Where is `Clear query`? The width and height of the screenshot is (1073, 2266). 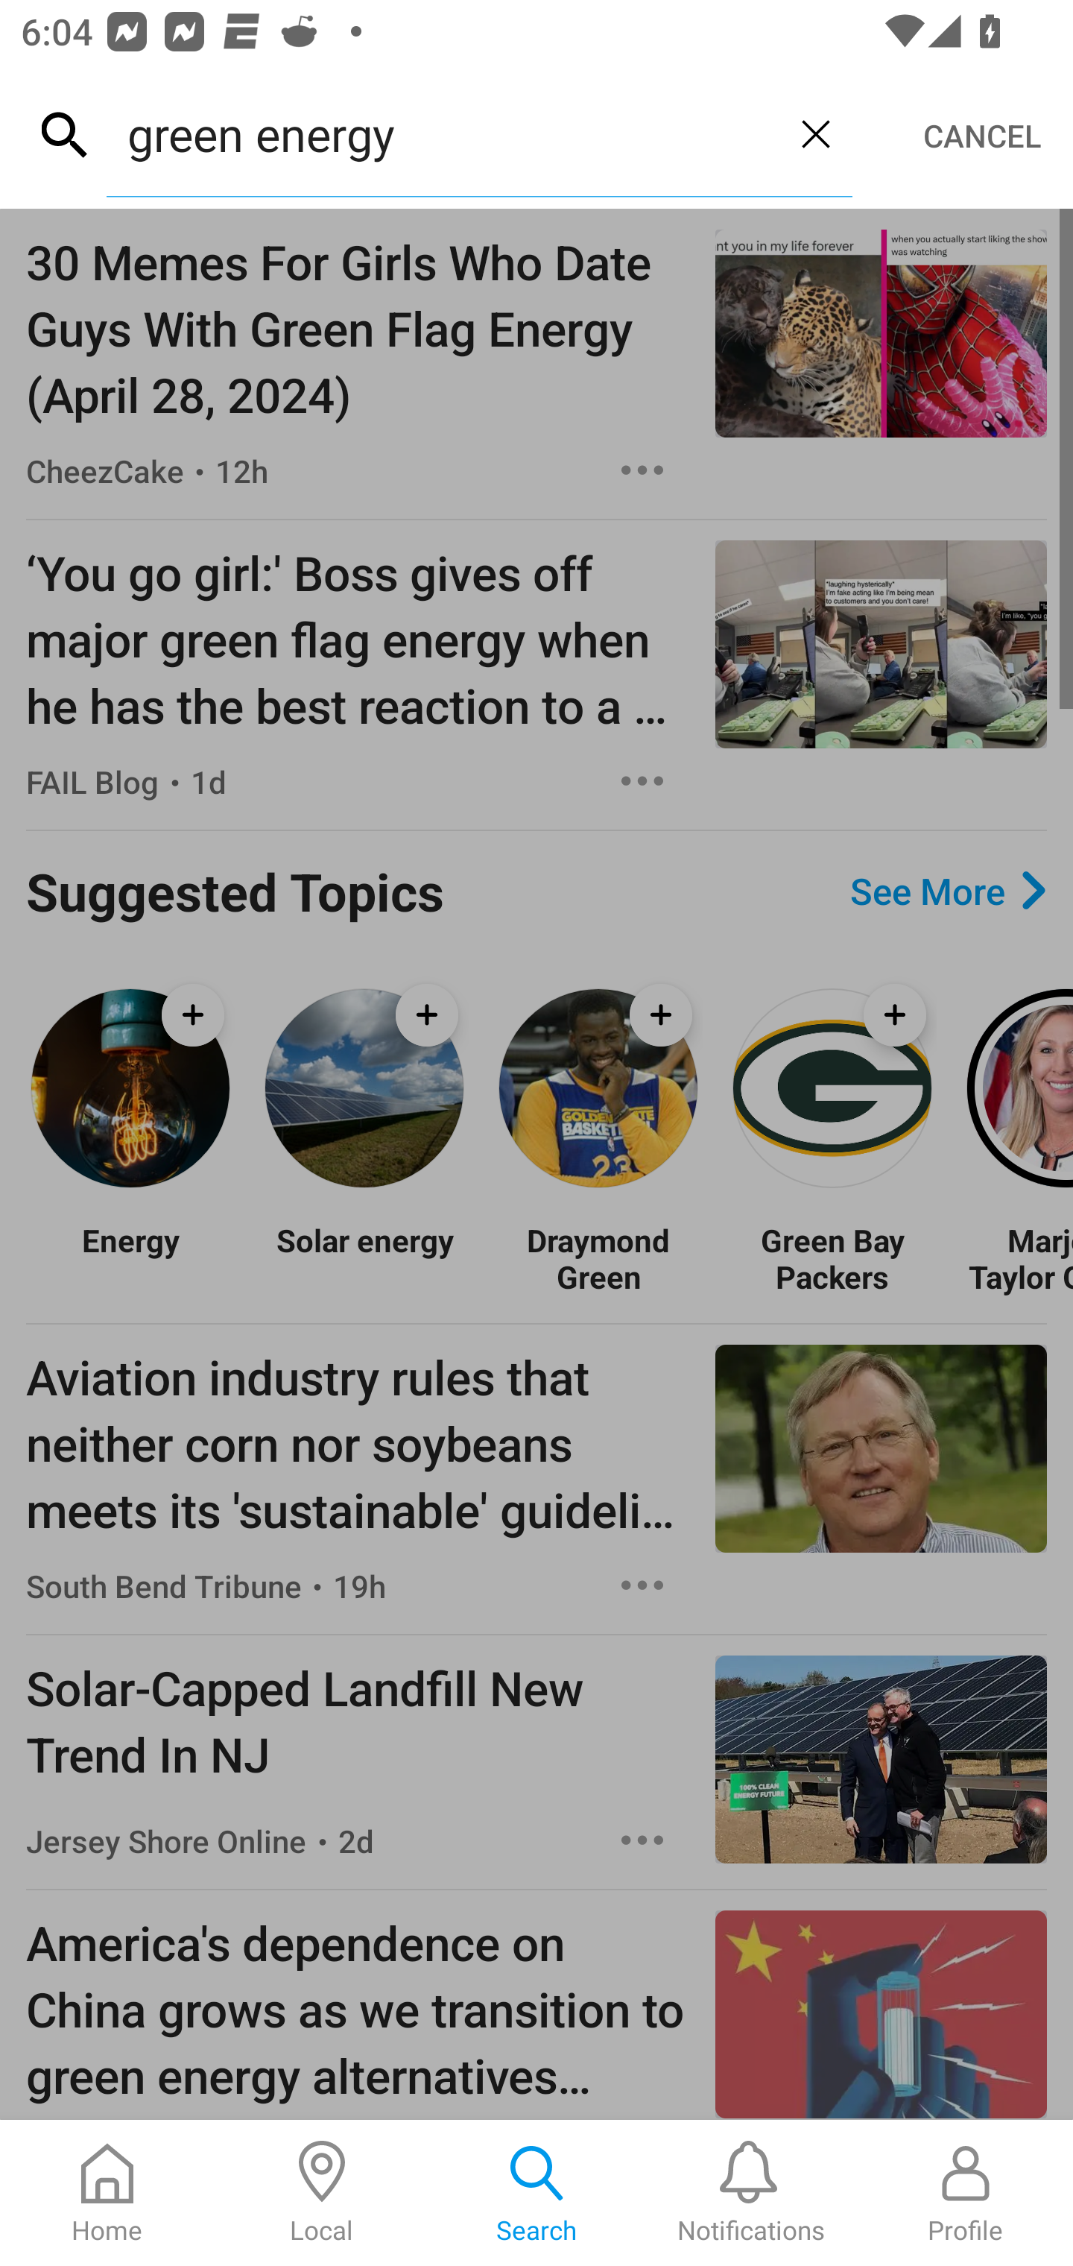
Clear query is located at coordinates (815, 133).